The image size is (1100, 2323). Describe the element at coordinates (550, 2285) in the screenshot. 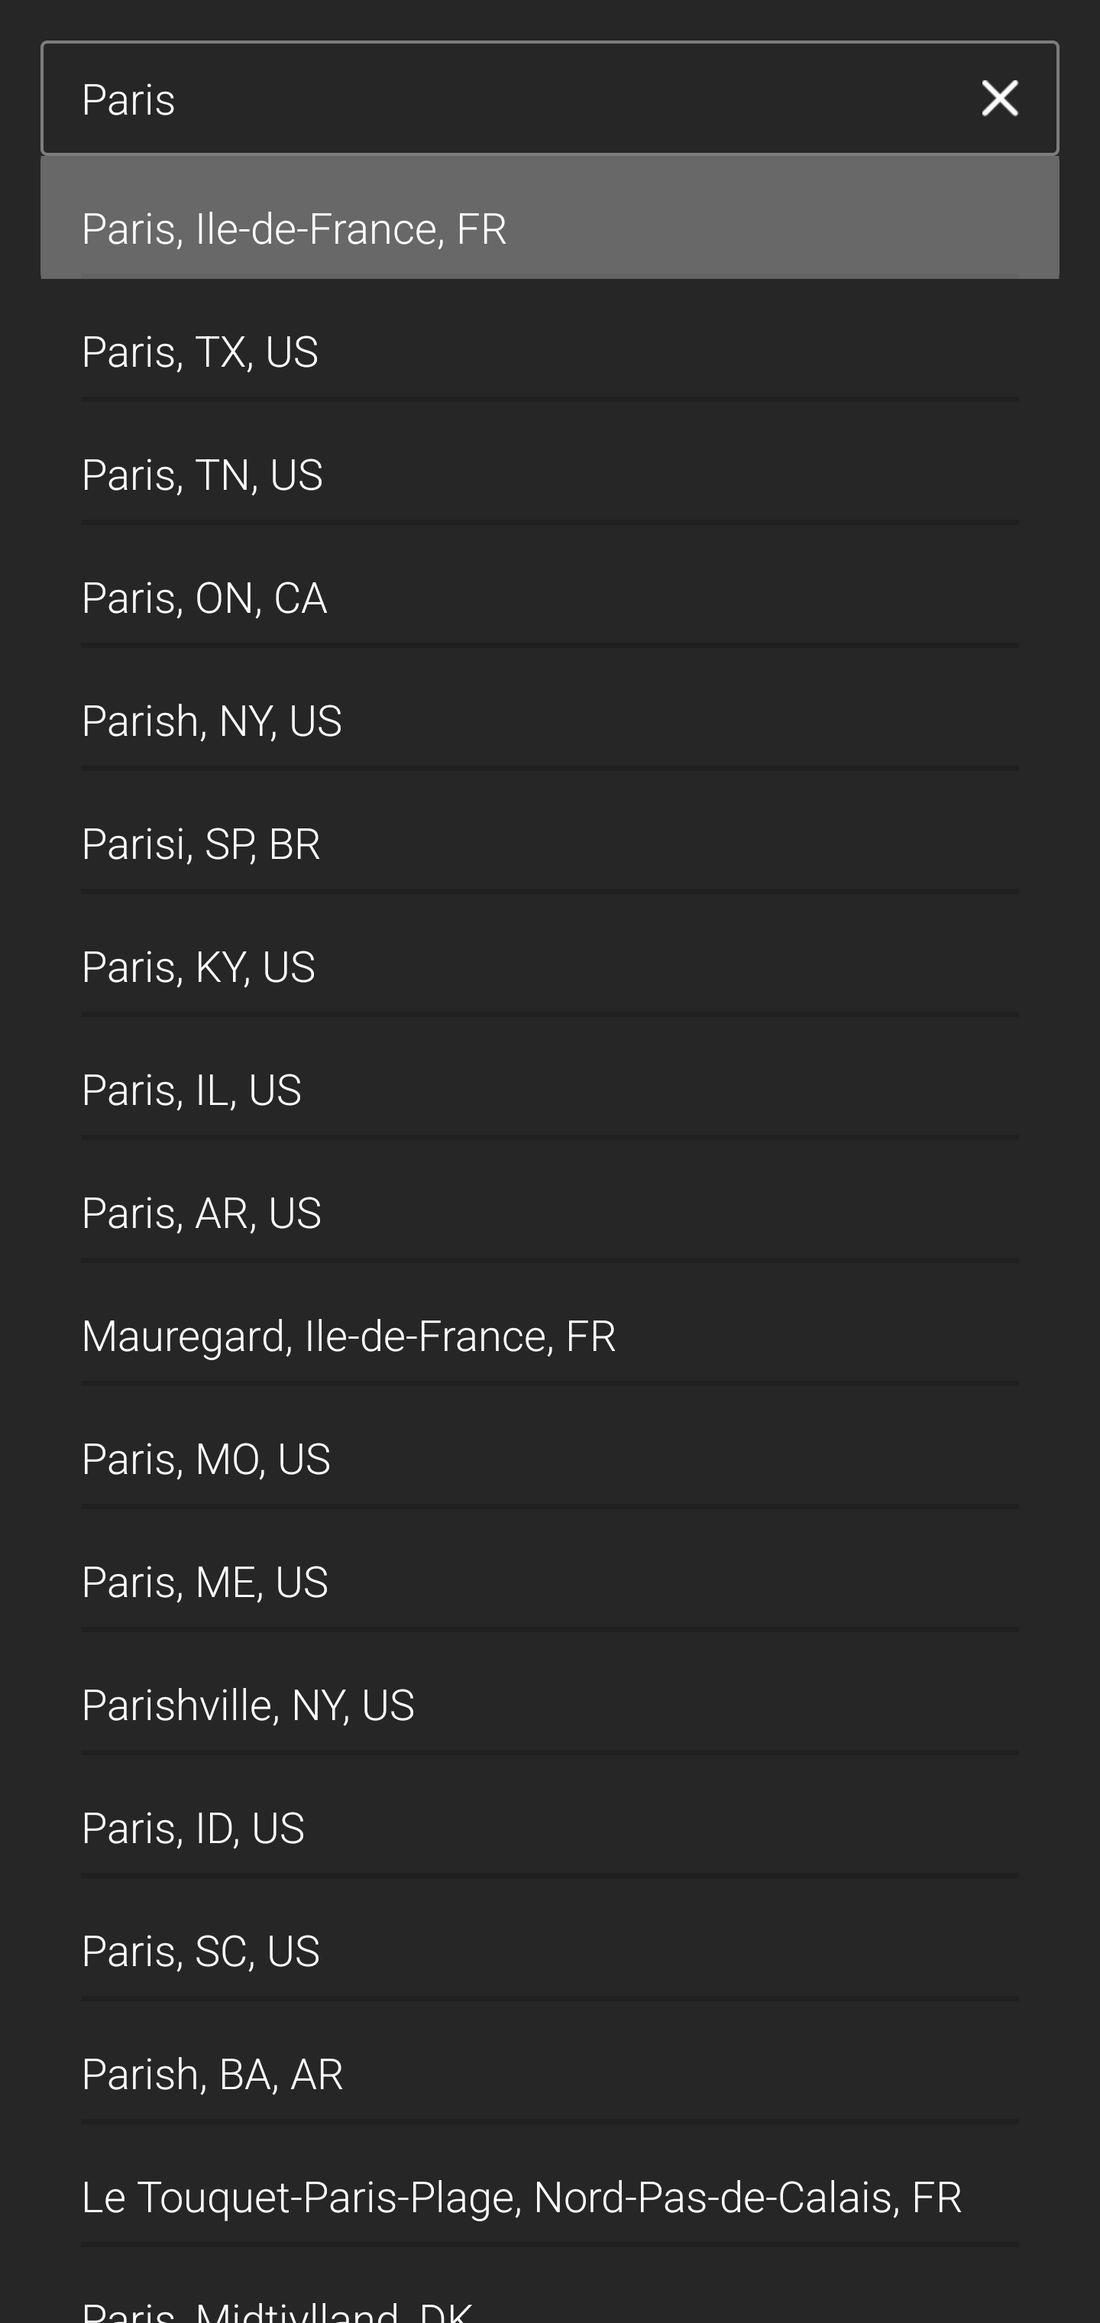

I see `Paris, Midtjylland, DK` at that location.